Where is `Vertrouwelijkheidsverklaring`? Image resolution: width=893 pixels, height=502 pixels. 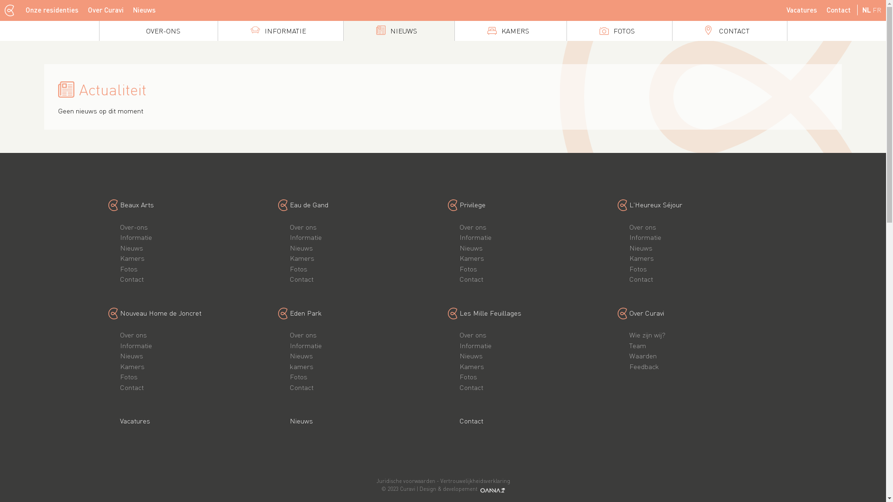
Vertrouwelijkheidsverklaring is located at coordinates (475, 481).